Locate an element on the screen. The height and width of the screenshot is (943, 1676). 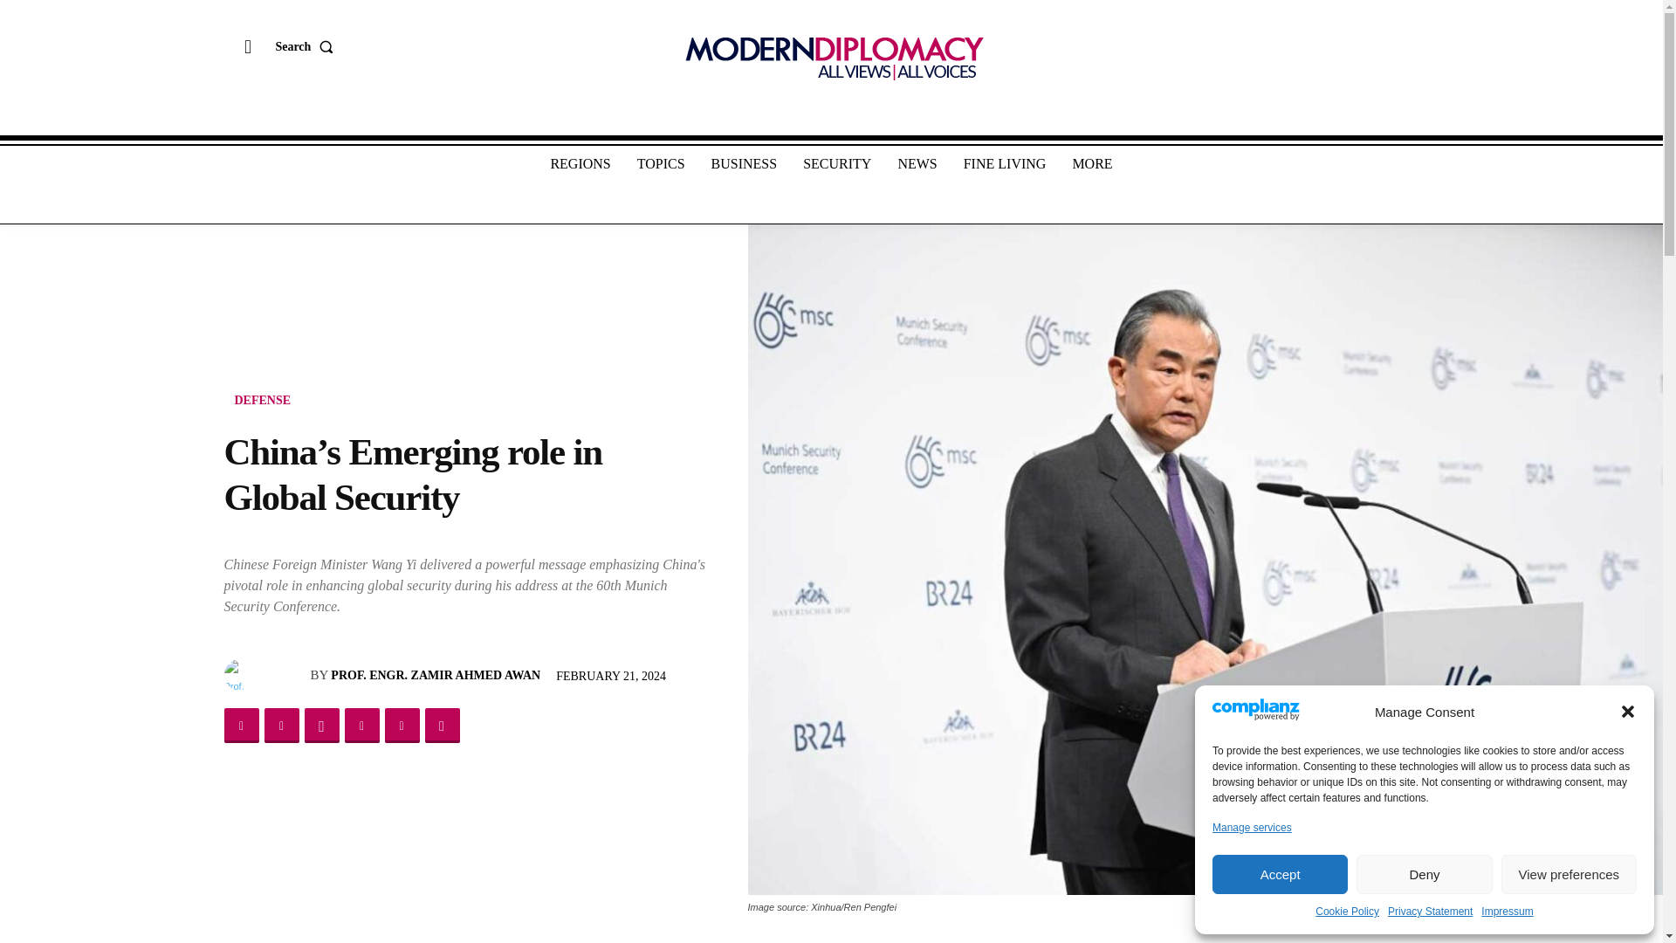
Privacy Statement is located at coordinates (1430, 912).